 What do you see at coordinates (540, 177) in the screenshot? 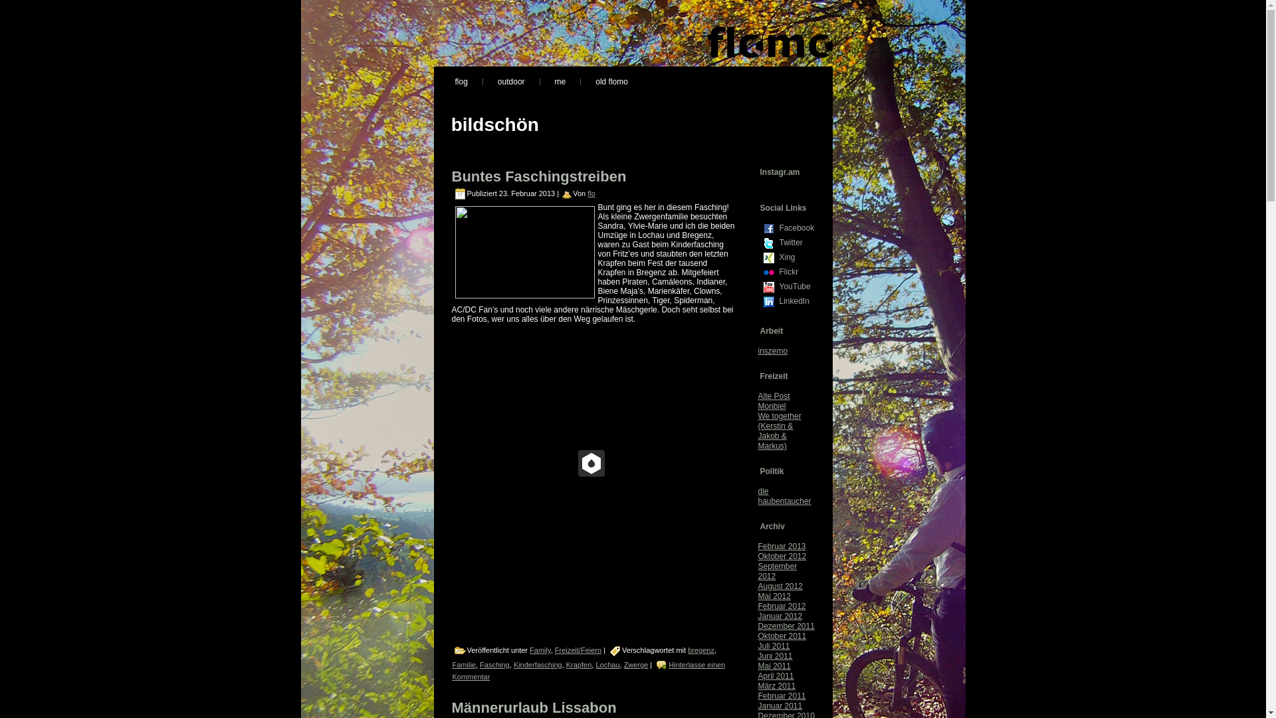
I see `Buntes Faschingstreiben` at bounding box center [540, 177].